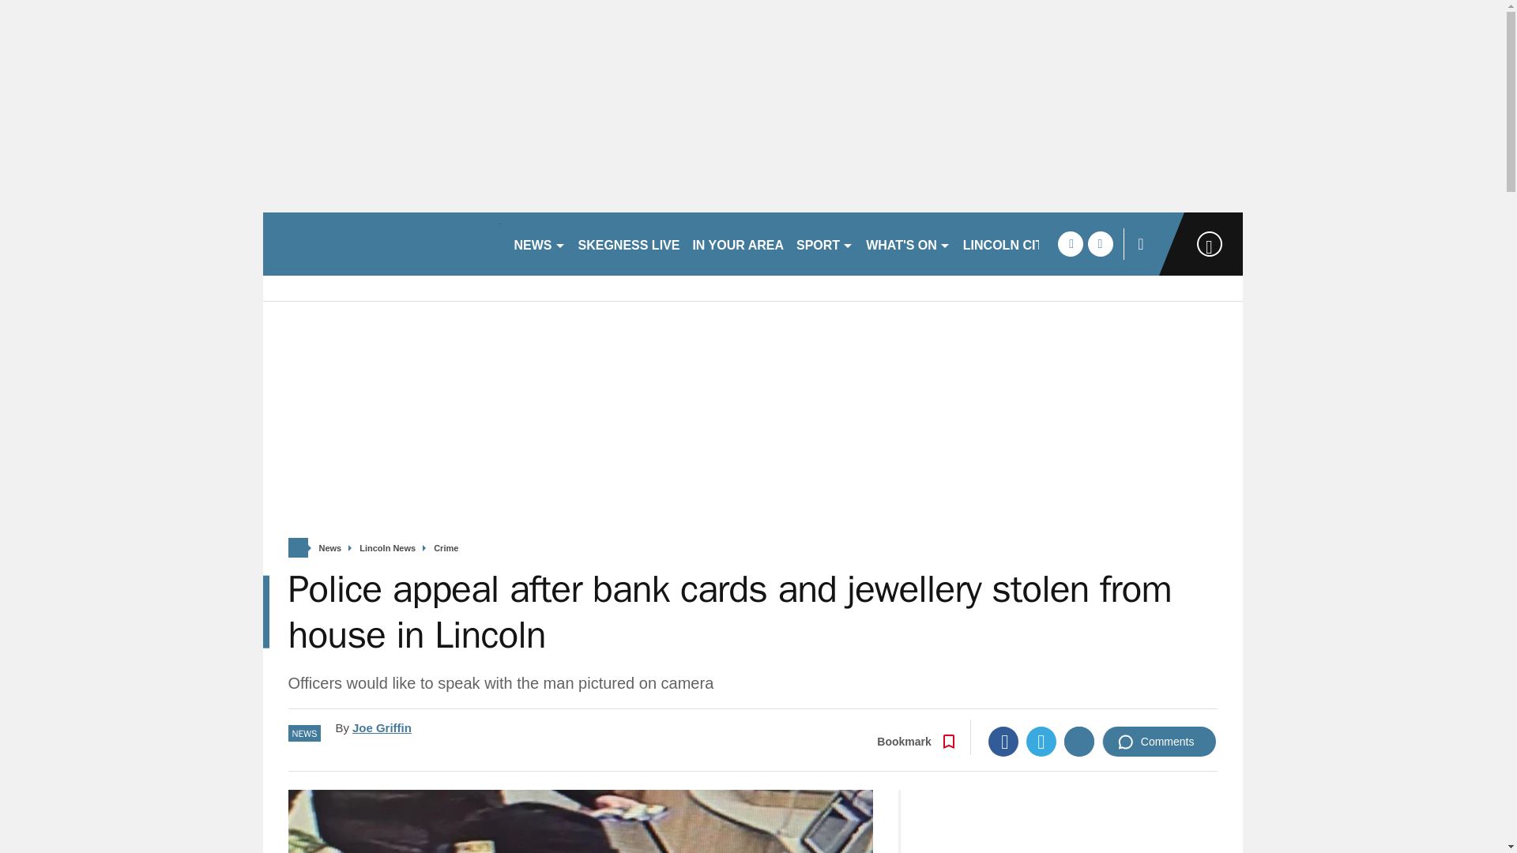 Image resolution: width=1517 pixels, height=853 pixels. Describe the element at coordinates (1100, 243) in the screenshot. I see `twitter` at that location.